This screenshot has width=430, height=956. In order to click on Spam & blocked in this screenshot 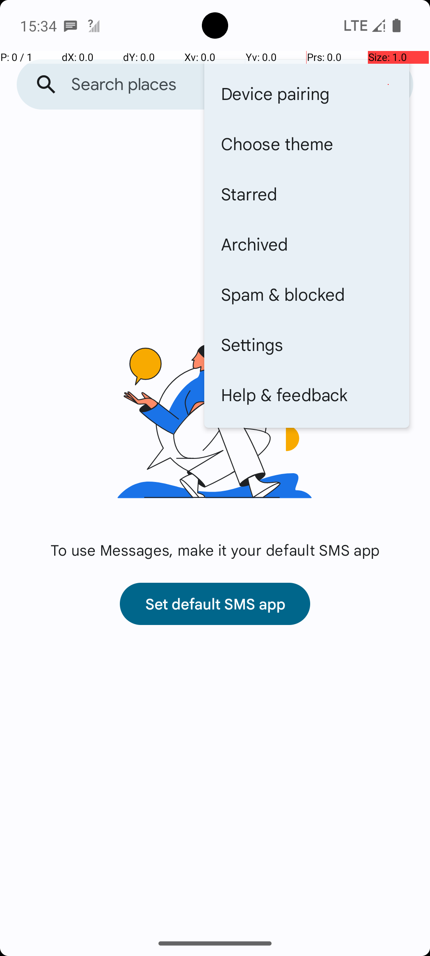, I will do `click(307, 294)`.